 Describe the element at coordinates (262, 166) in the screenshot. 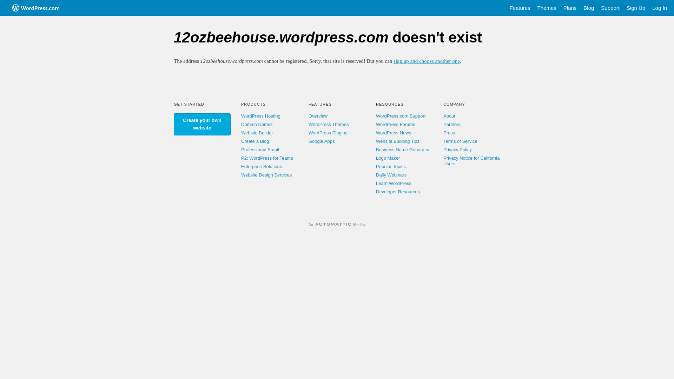

I see `Enterprise Solutions` at that location.